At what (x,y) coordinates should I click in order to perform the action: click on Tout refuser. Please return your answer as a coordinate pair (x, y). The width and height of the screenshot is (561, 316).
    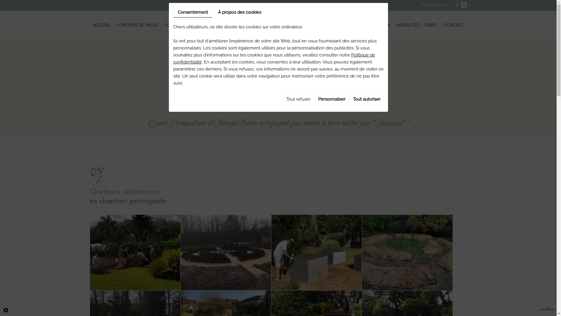
    Looking at the image, I should click on (298, 99).